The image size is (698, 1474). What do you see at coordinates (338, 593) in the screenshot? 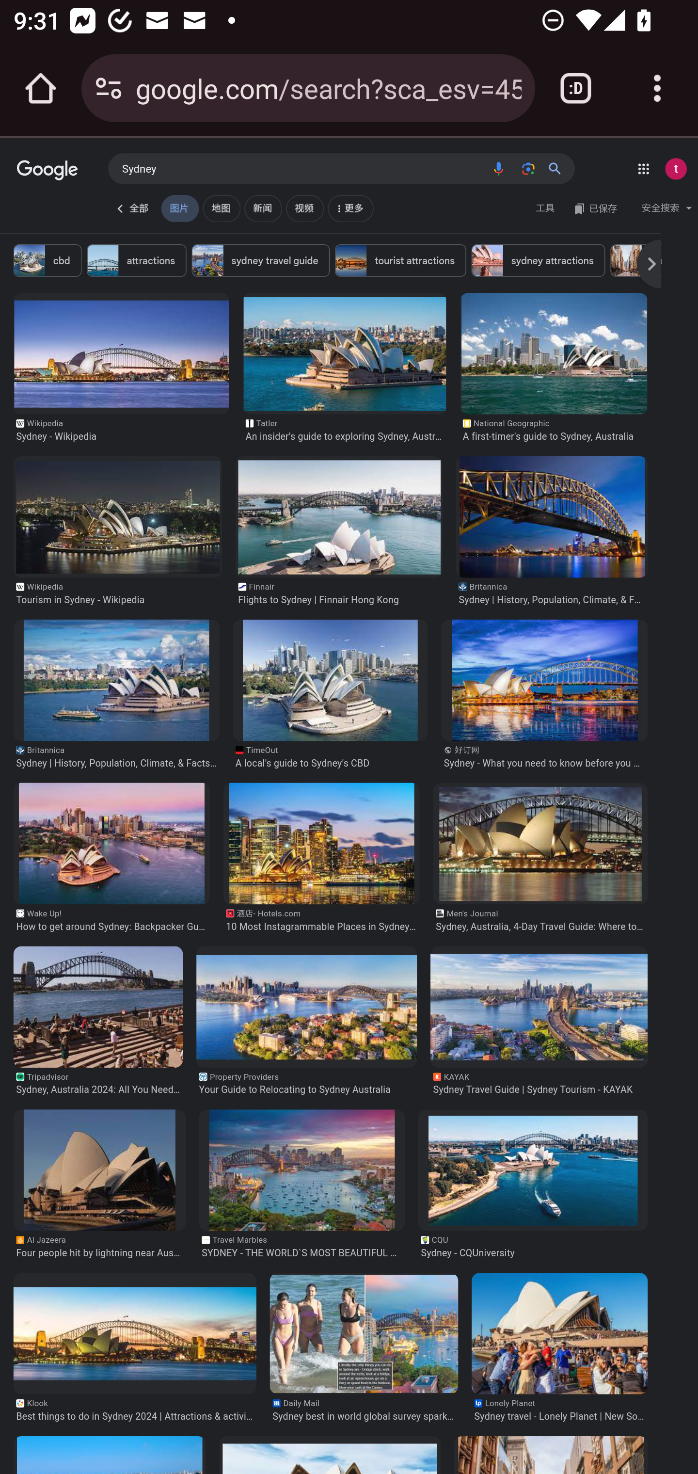
I see `FinnairFlights to Sydney | Finnair Hong Kong` at bounding box center [338, 593].